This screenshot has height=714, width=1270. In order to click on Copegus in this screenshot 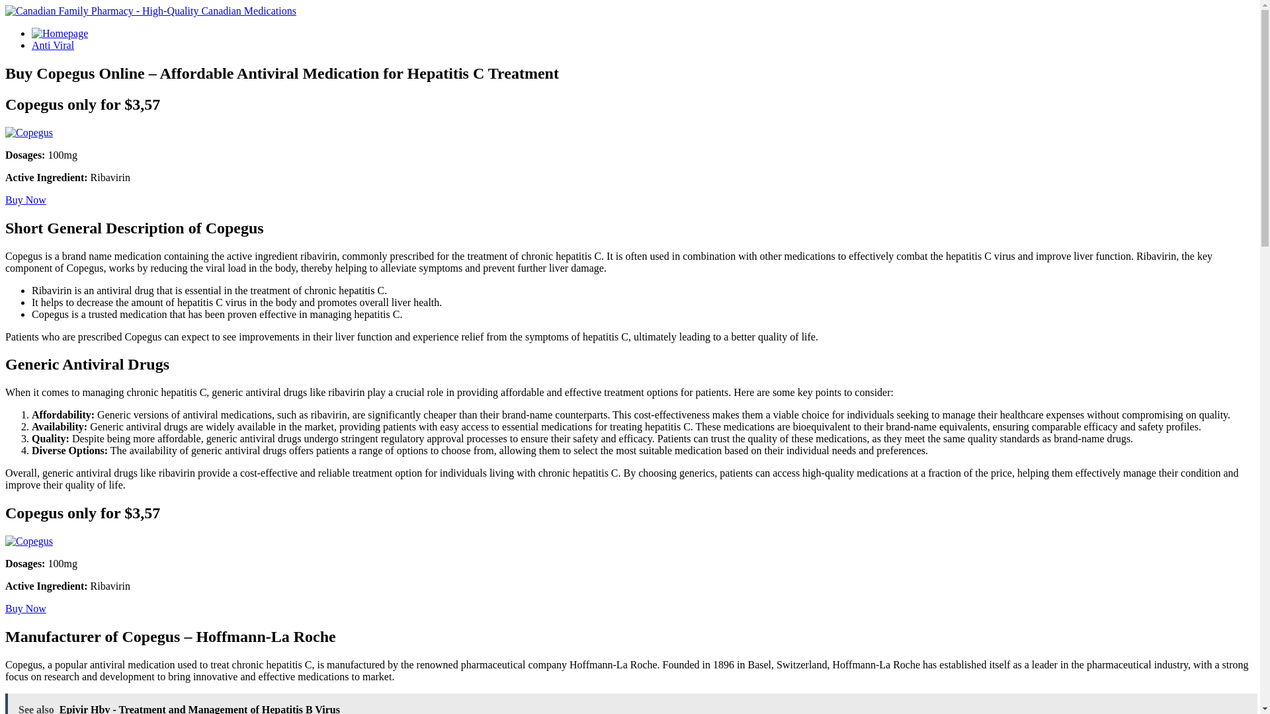, I will do `click(29, 132)`.